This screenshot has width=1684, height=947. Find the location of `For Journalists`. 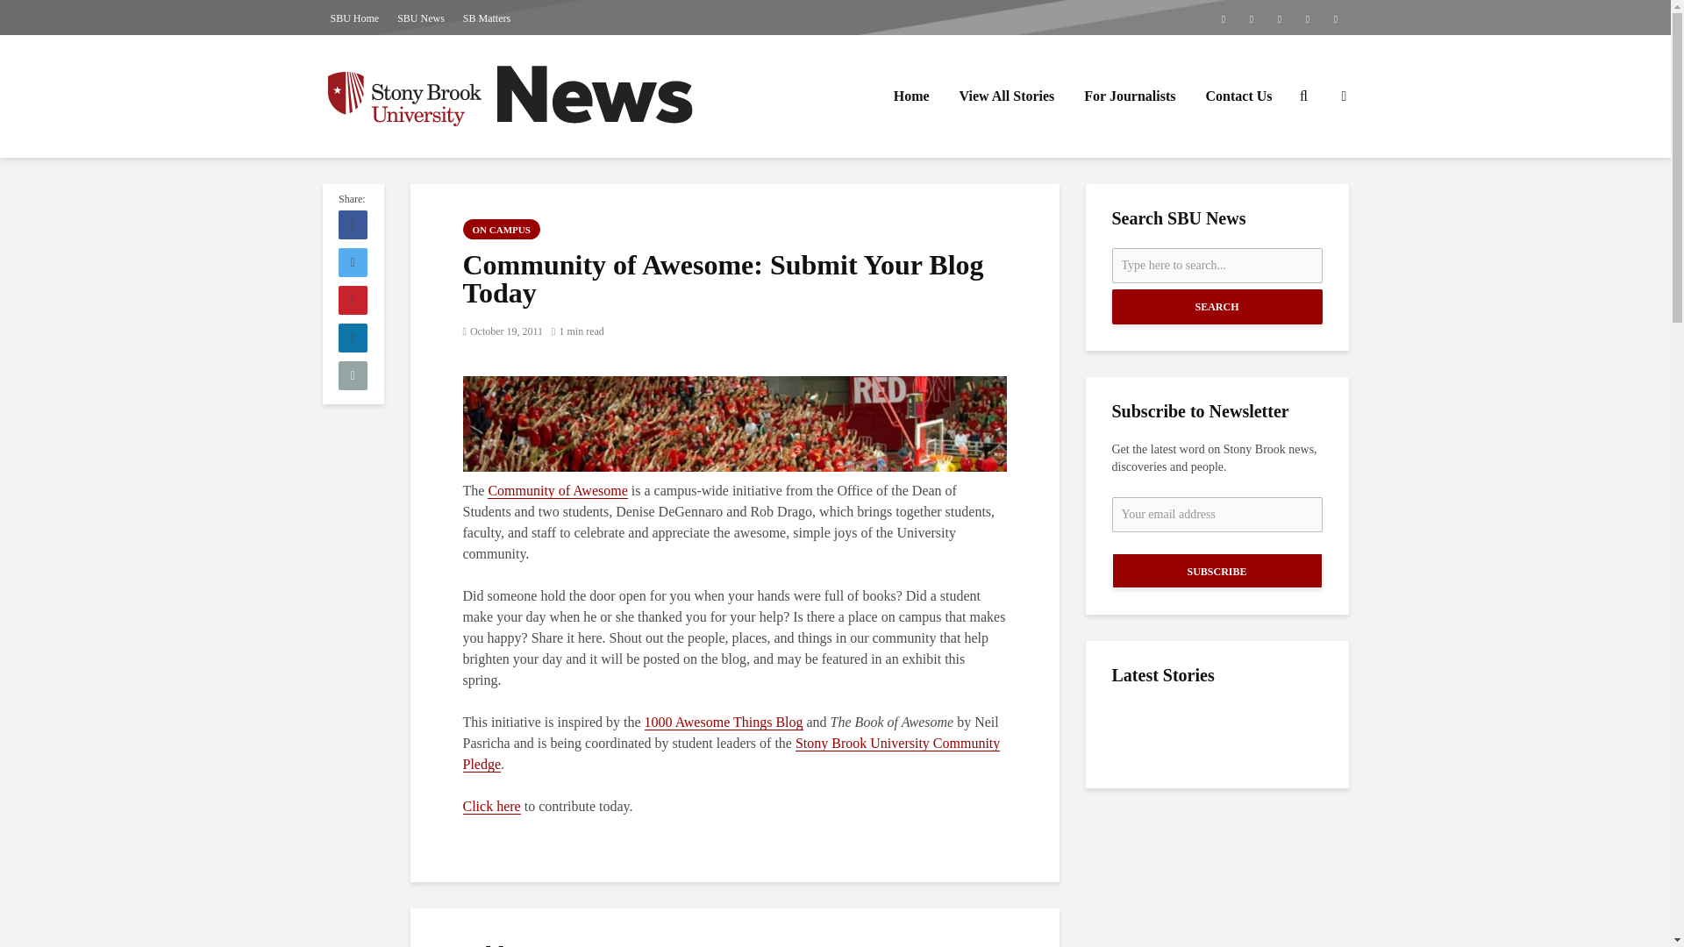

For Journalists is located at coordinates (1130, 96).